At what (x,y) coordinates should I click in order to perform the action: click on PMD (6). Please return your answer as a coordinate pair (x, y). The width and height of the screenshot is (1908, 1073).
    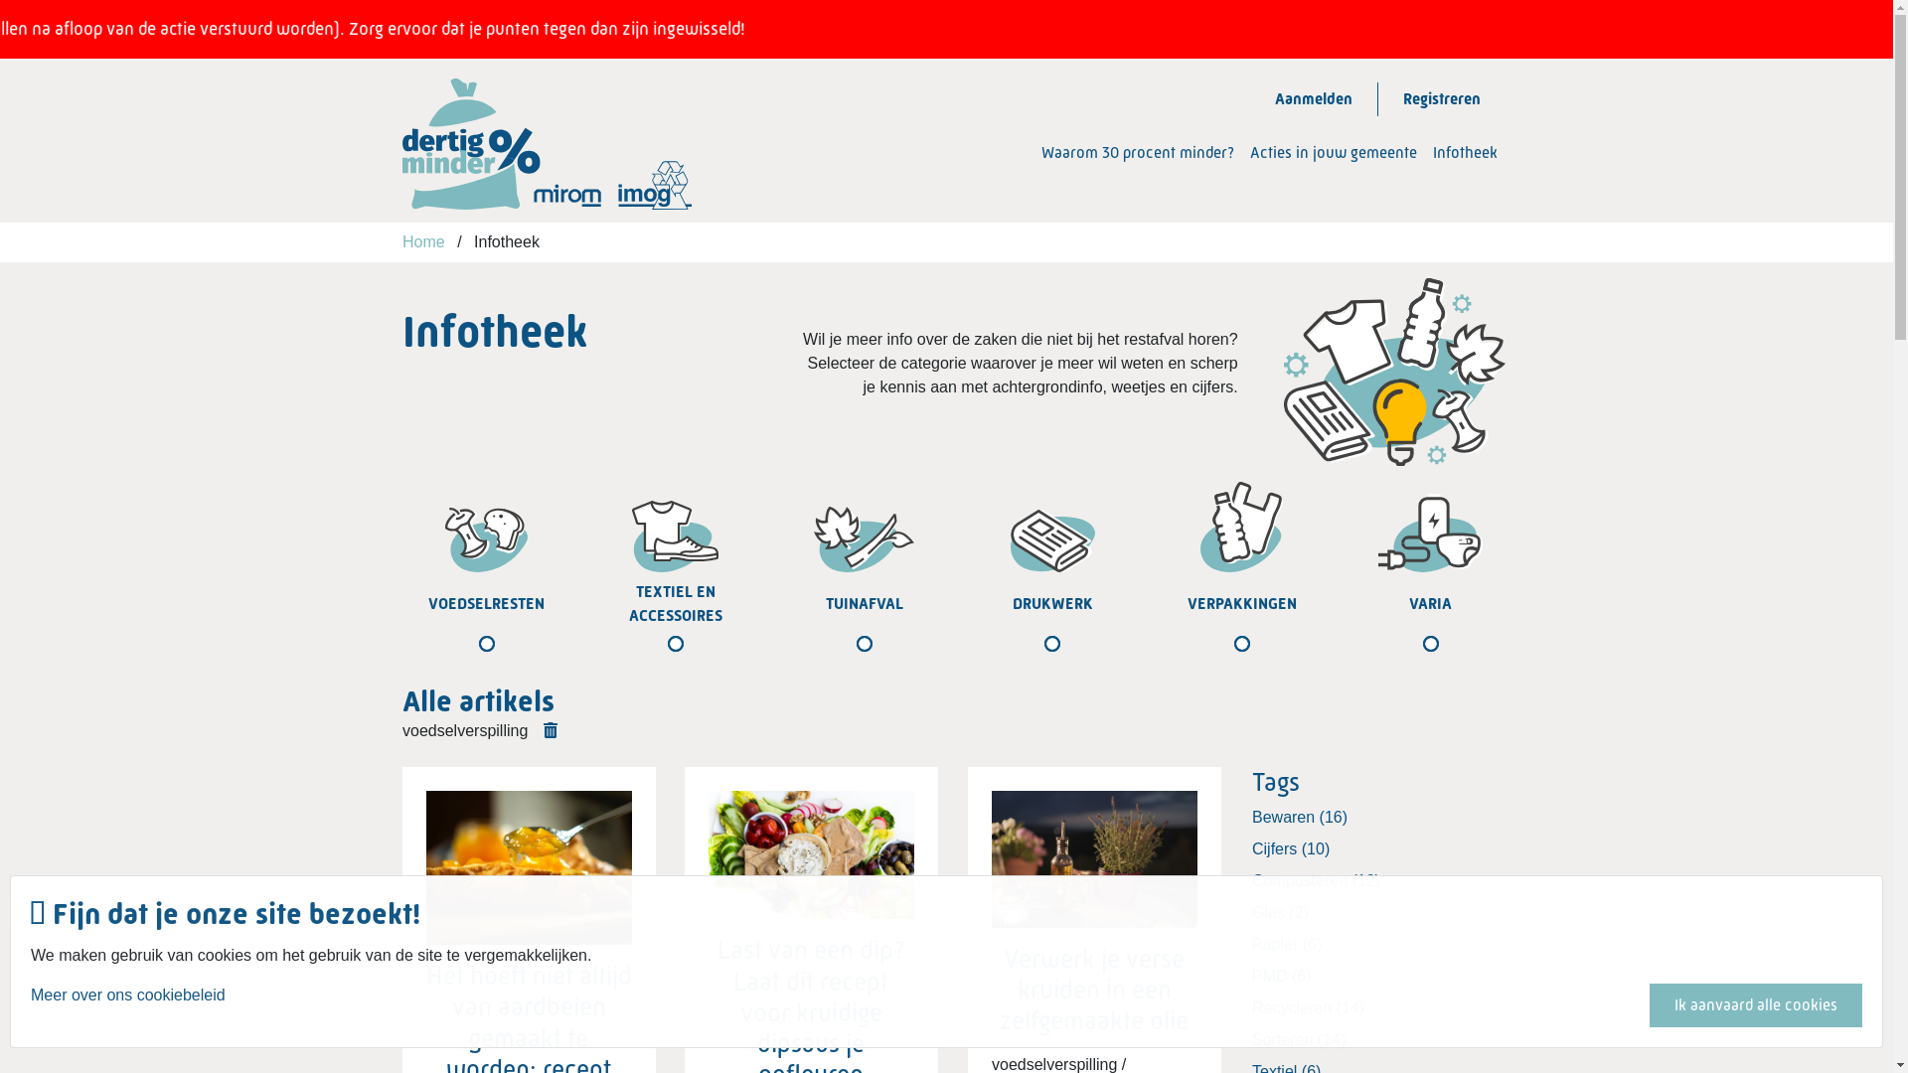
    Looking at the image, I should click on (1379, 977).